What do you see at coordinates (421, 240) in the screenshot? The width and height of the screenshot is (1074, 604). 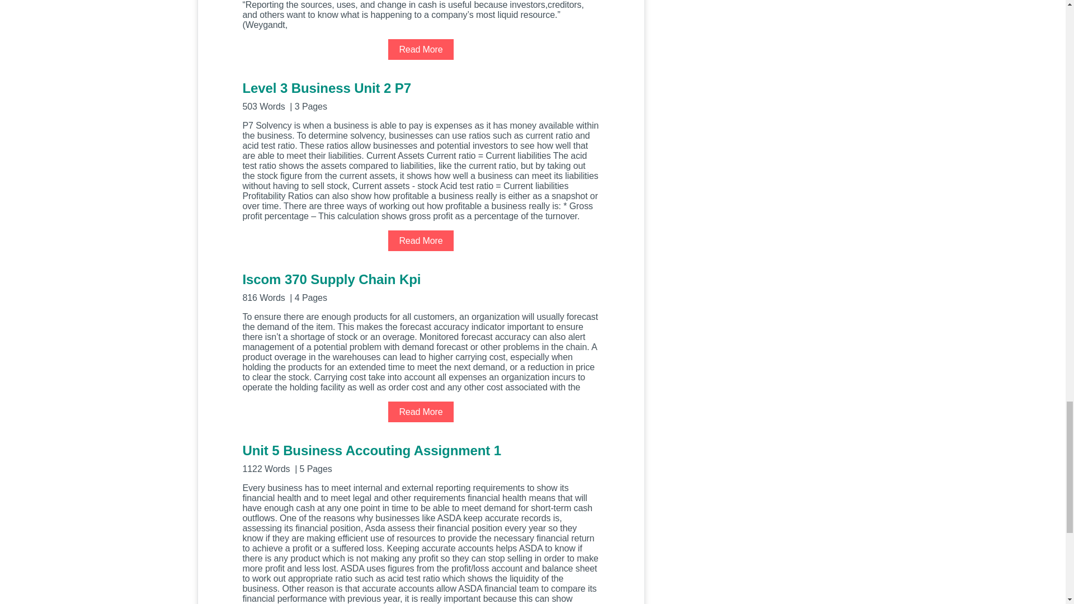 I see `Read More` at bounding box center [421, 240].